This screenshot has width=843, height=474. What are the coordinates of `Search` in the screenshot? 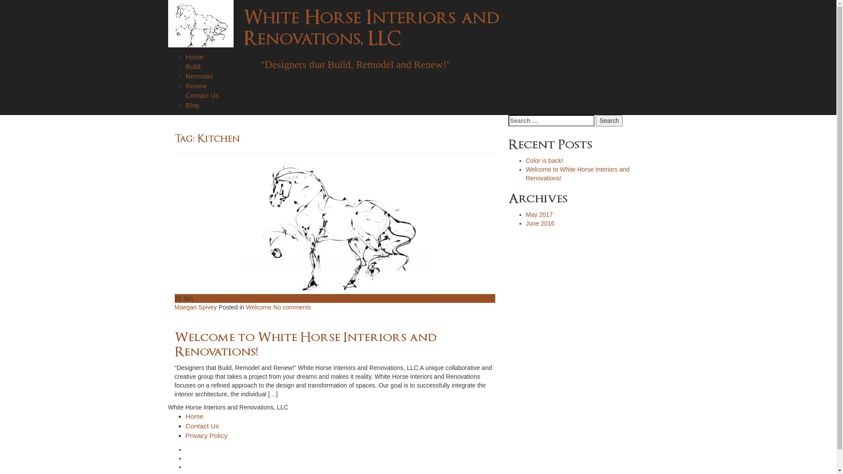 It's located at (609, 121).